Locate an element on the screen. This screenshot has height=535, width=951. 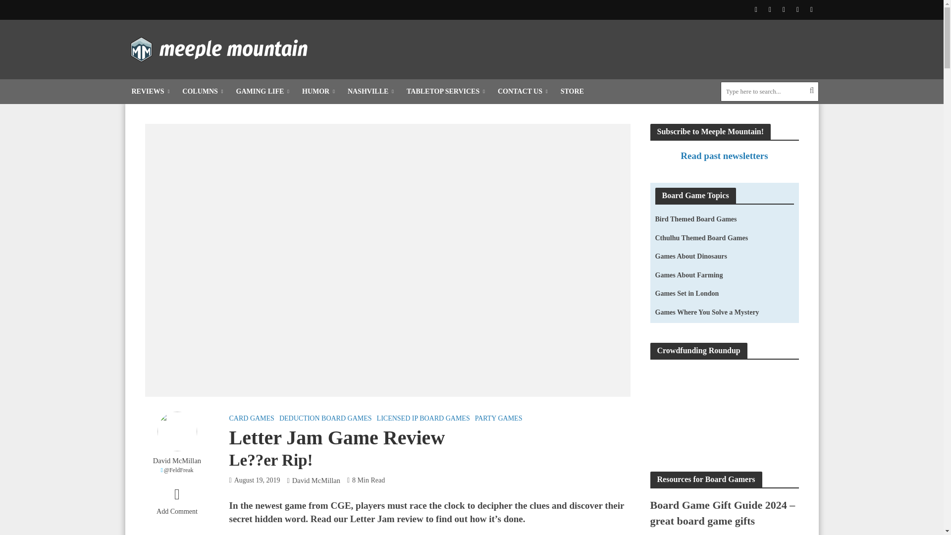
HUMOR is located at coordinates (318, 91).